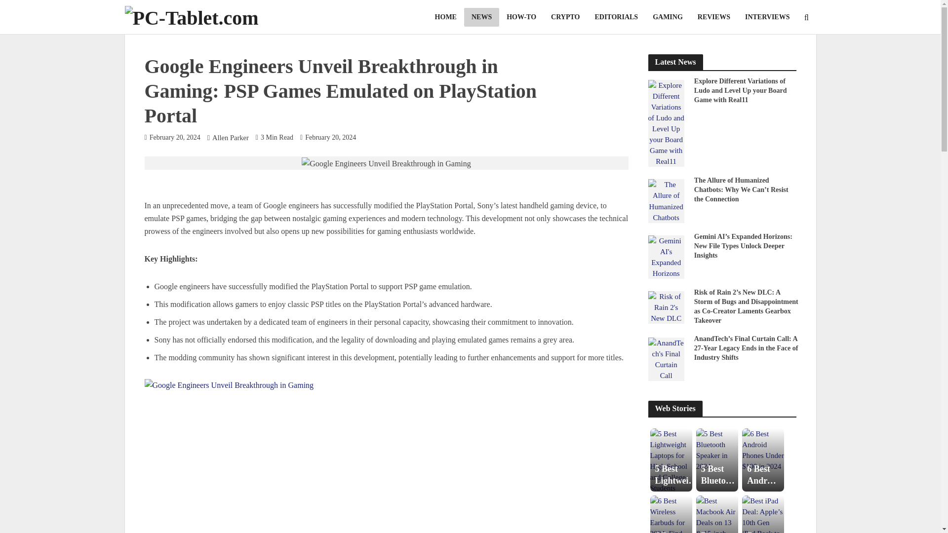 The width and height of the screenshot is (948, 533). I want to click on CRYPTO, so click(565, 17).